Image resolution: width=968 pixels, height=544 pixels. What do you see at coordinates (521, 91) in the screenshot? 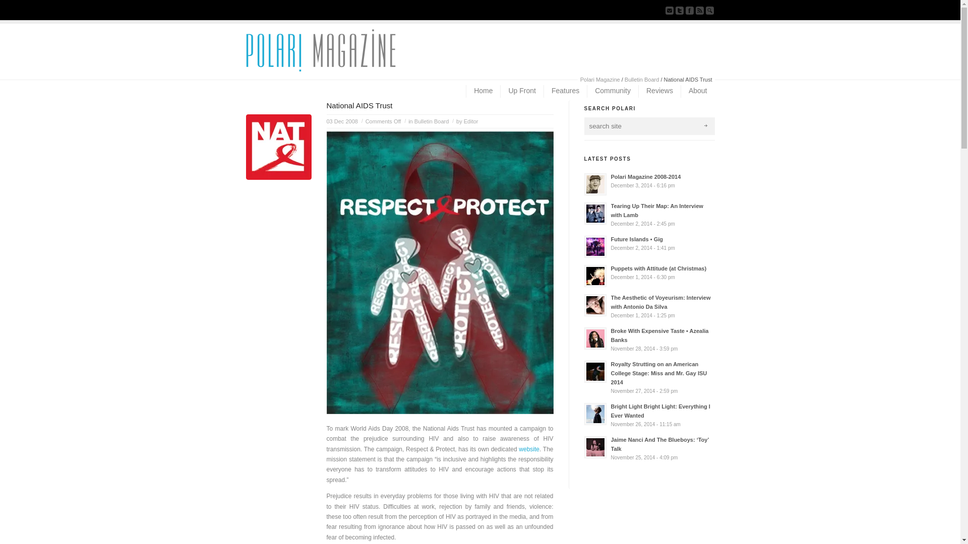
I see `Up Front` at bounding box center [521, 91].